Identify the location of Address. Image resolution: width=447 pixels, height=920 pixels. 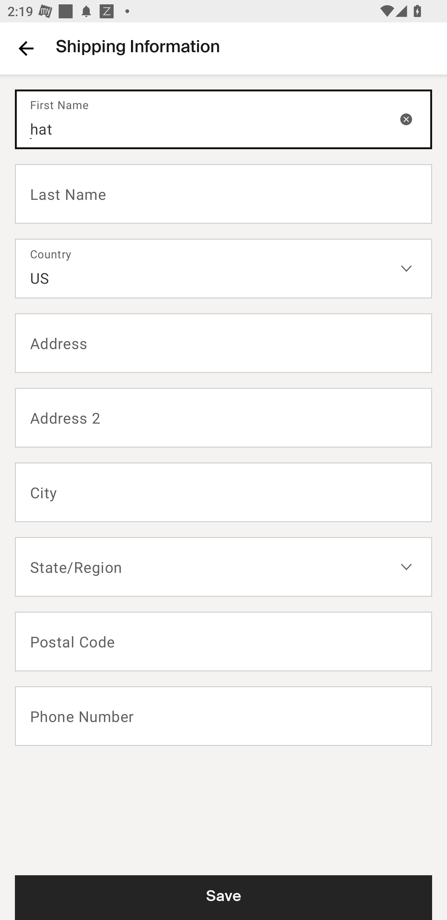
(223, 343).